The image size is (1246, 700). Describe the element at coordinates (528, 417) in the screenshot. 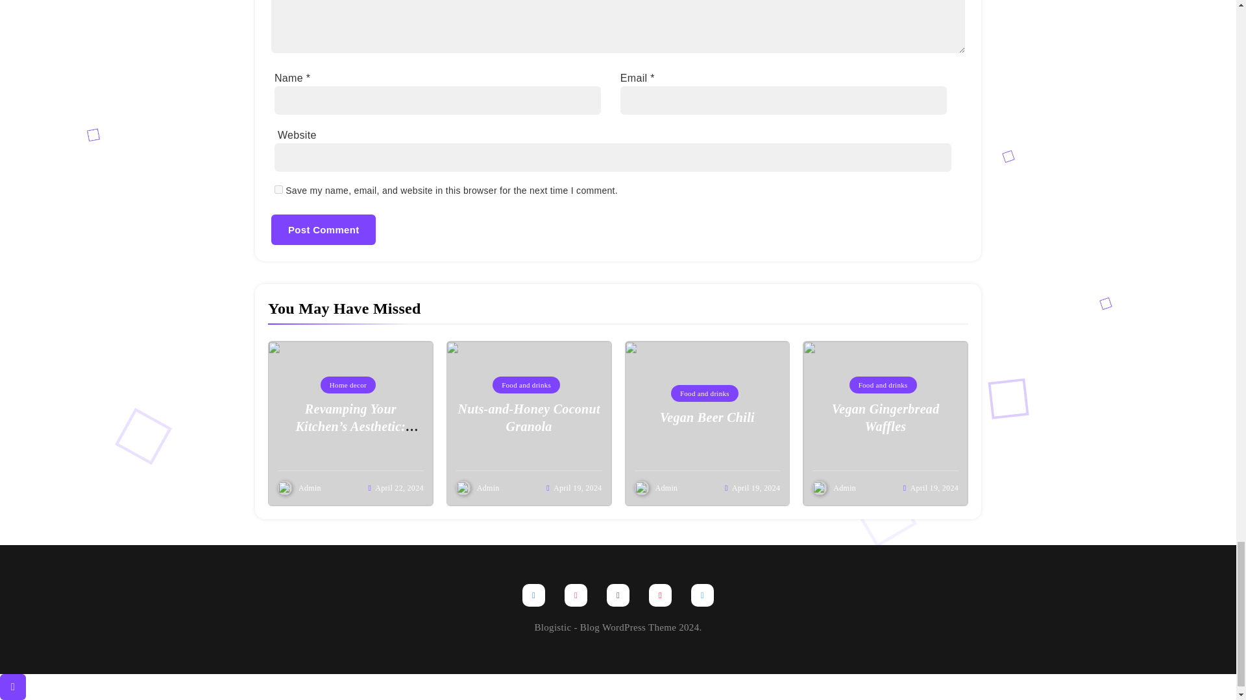

I see `Nuts-and-Honey Coconut Granola` at that location.